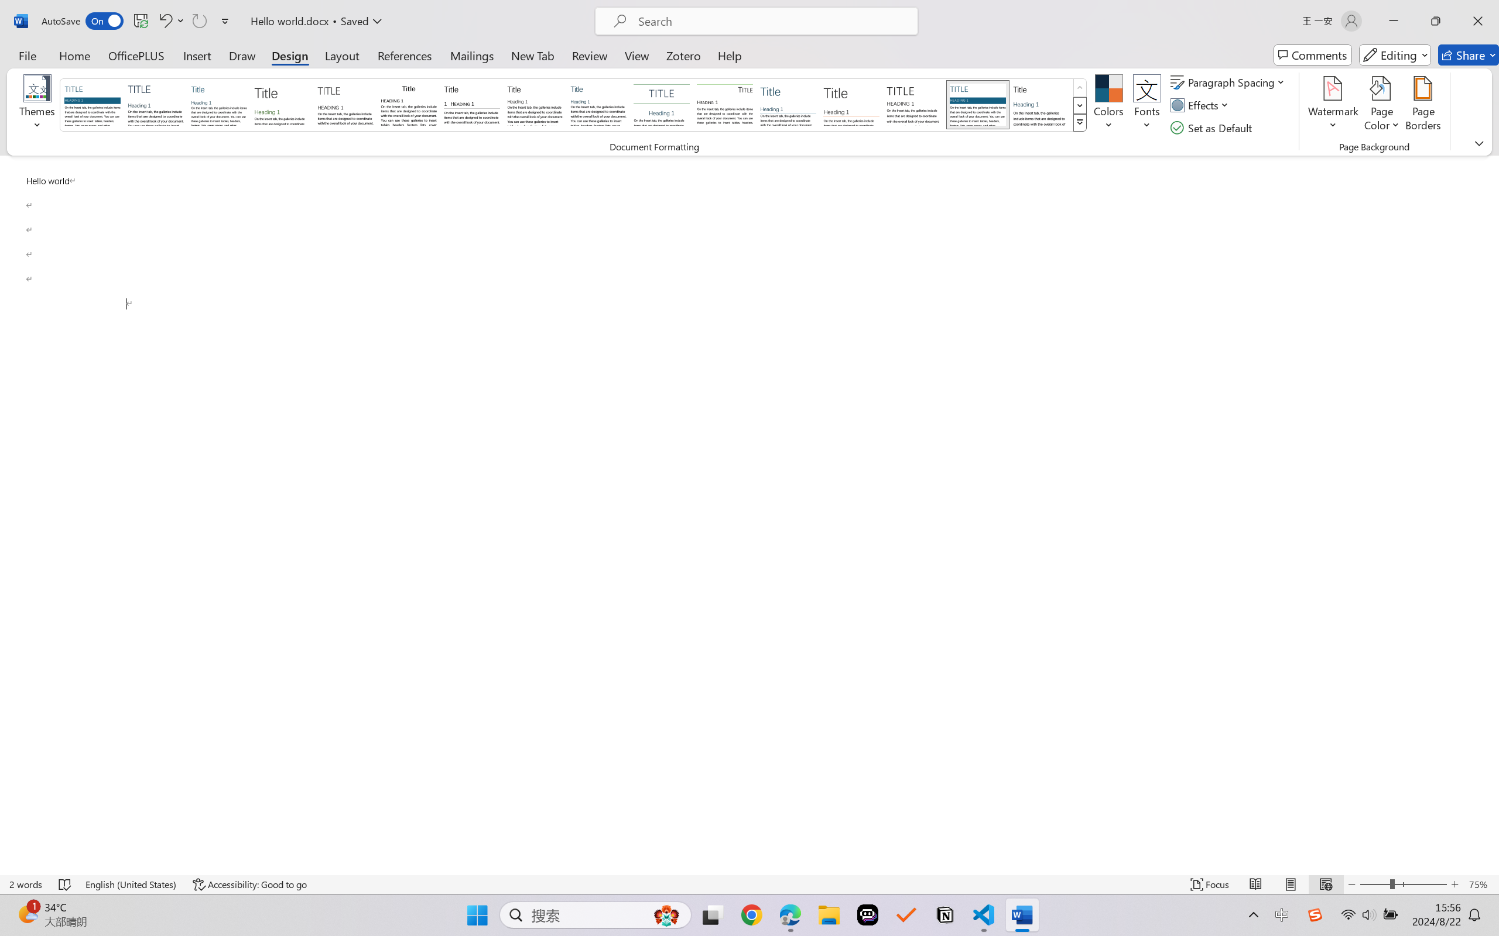 The image size is (1499, 936). I want to click on AutomationID: QuickStylesSets, so click(574, 105).